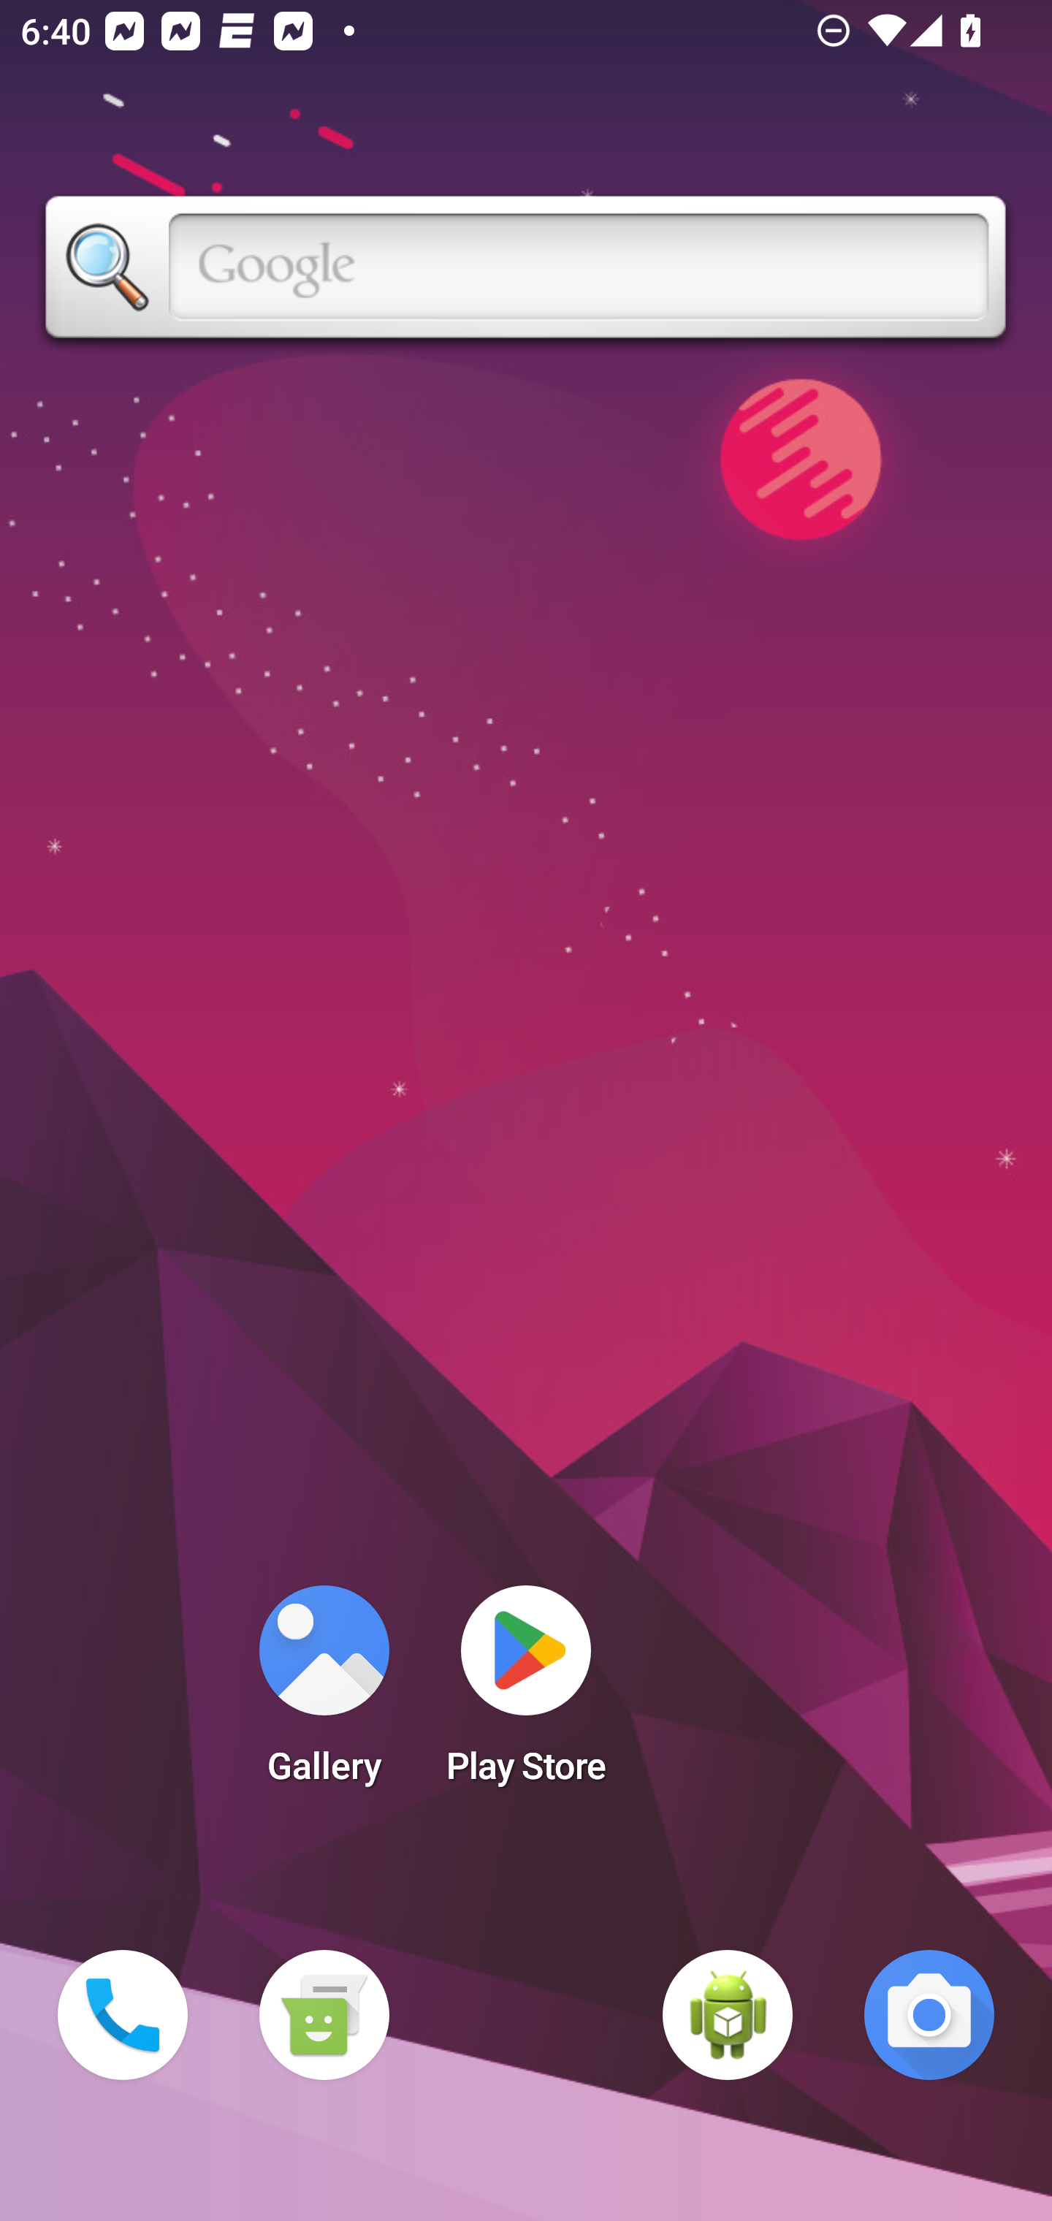  What do you see at coordinates (526, 1694) in the screenshot?
I see `Play Store` at bounding box center [526, 1694].